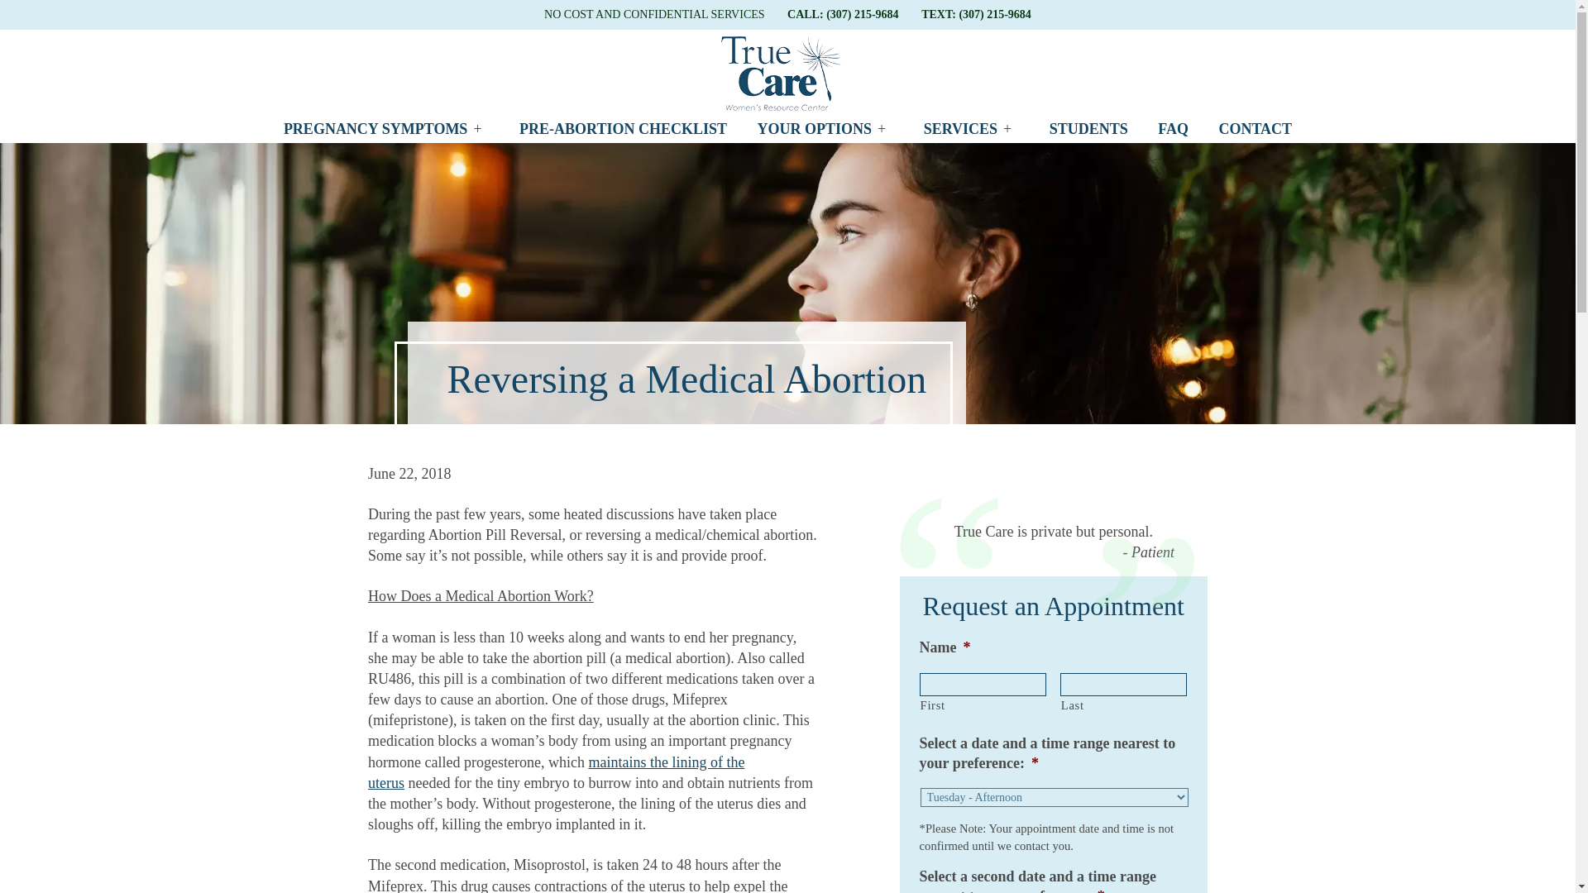 The height and width of the screenshot is (893, 1588). Describe the element at coordinates (382, 129) in the screenshot. I see `PREGNANCY SYMPTOMS` at that location.